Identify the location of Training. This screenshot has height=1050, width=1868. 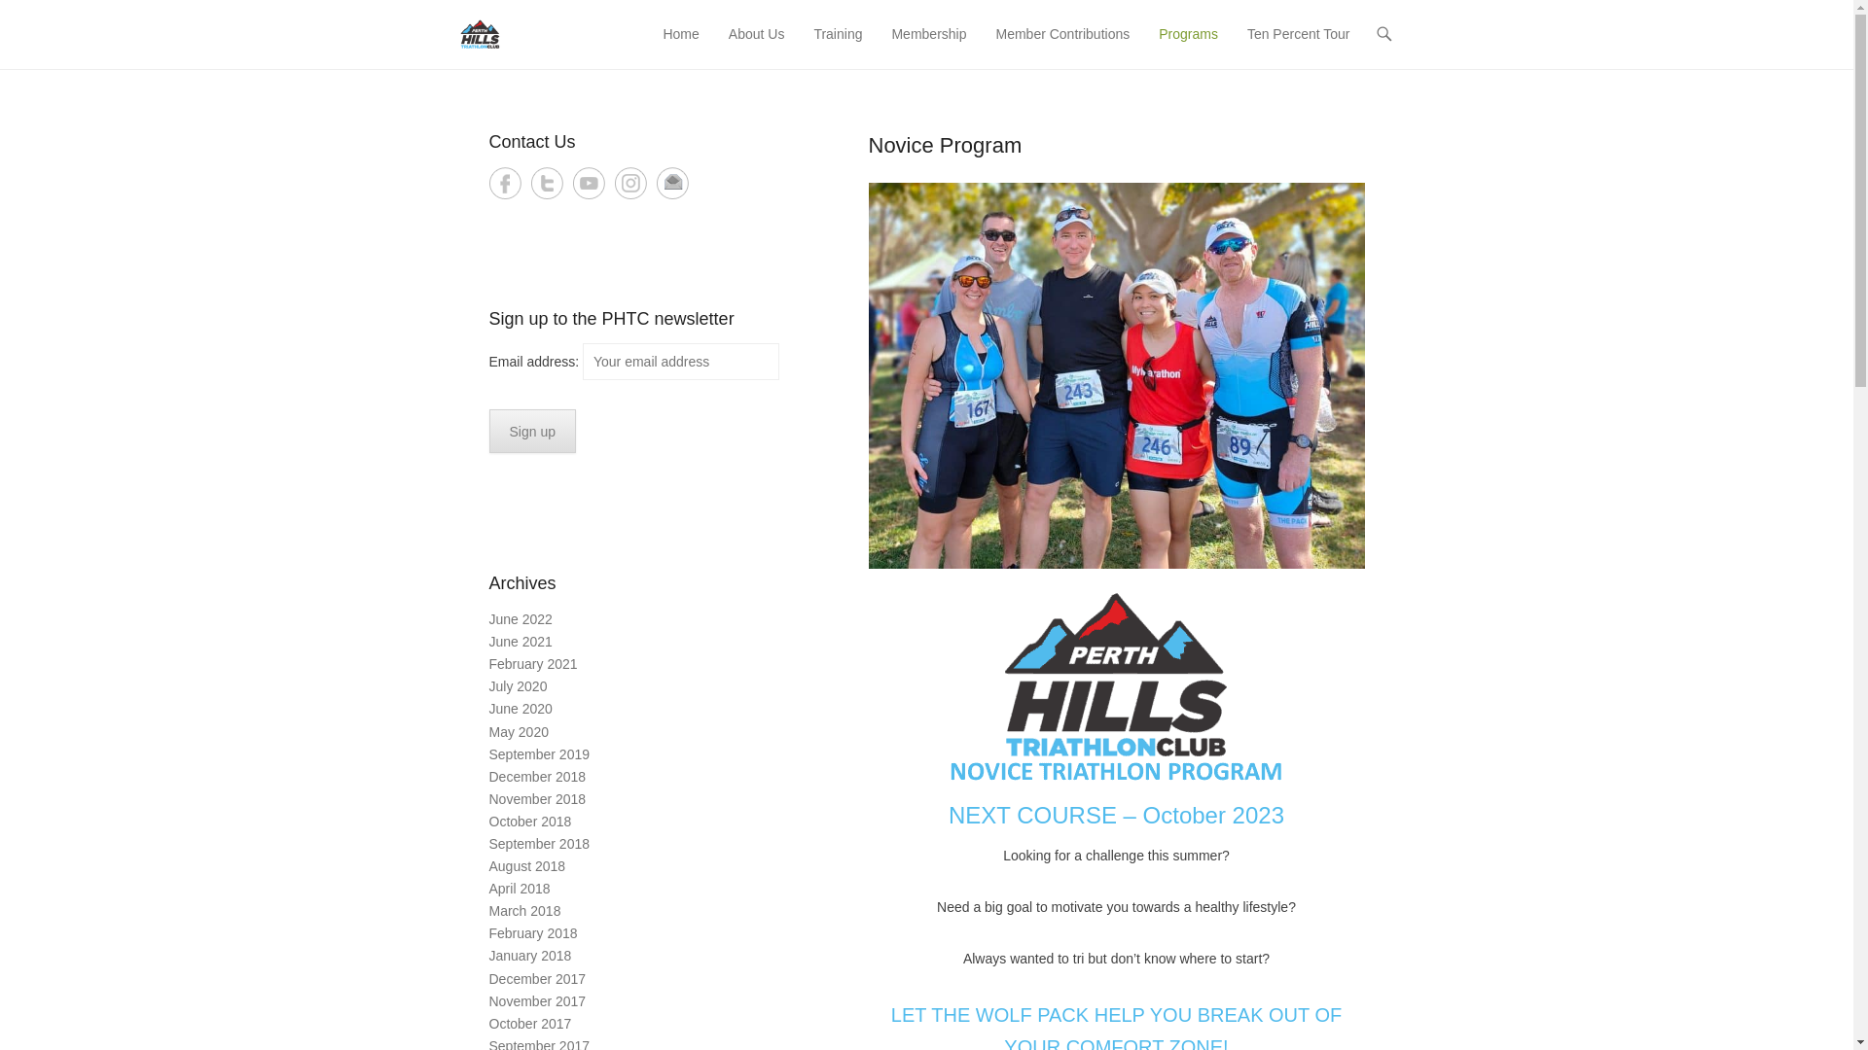
(838, 47).